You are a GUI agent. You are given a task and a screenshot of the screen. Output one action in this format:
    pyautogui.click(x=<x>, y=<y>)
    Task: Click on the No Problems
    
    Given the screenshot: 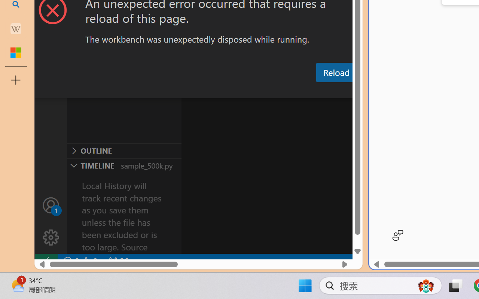 What is the action you would take?
    pyautogui.click(x=79, y=261)
    